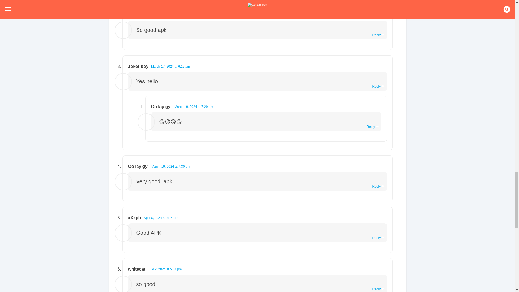 This screenshot has height=292, width=519. I want to click on March 17, 2024 at 6:17 am, so click(170, 15).